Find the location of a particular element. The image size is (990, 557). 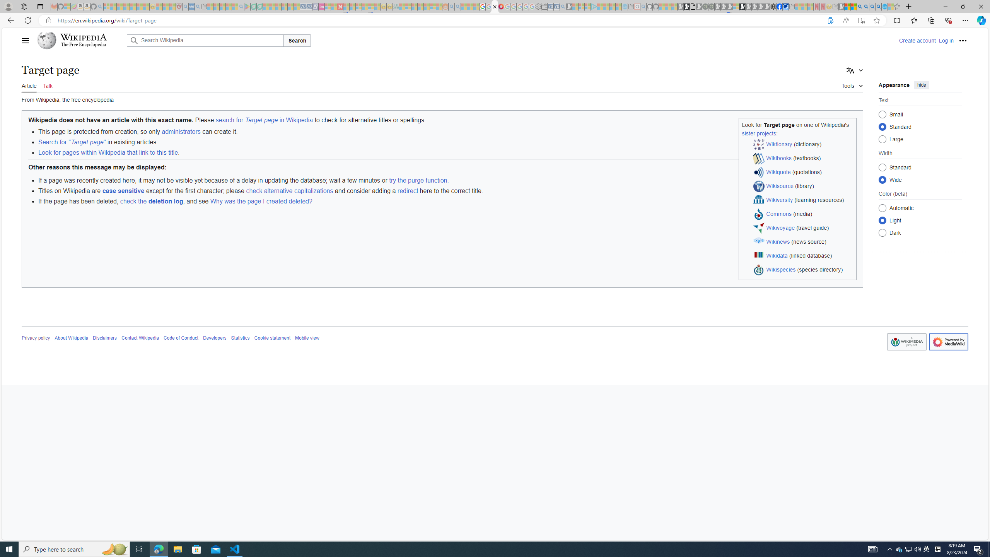

Wikidata is located at coordinates (777, 255).